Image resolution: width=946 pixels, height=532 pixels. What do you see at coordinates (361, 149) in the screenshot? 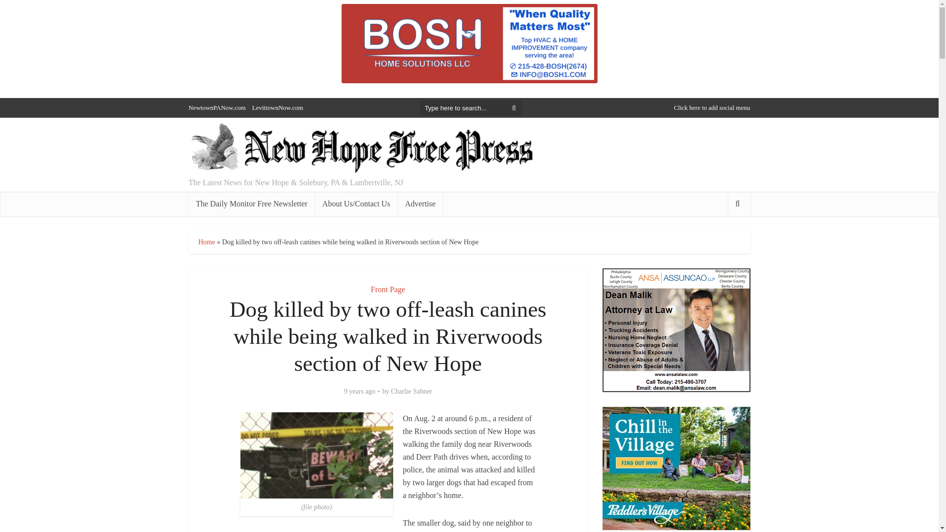
I see `New Hope Free Press` at bounding box center [361, 149].